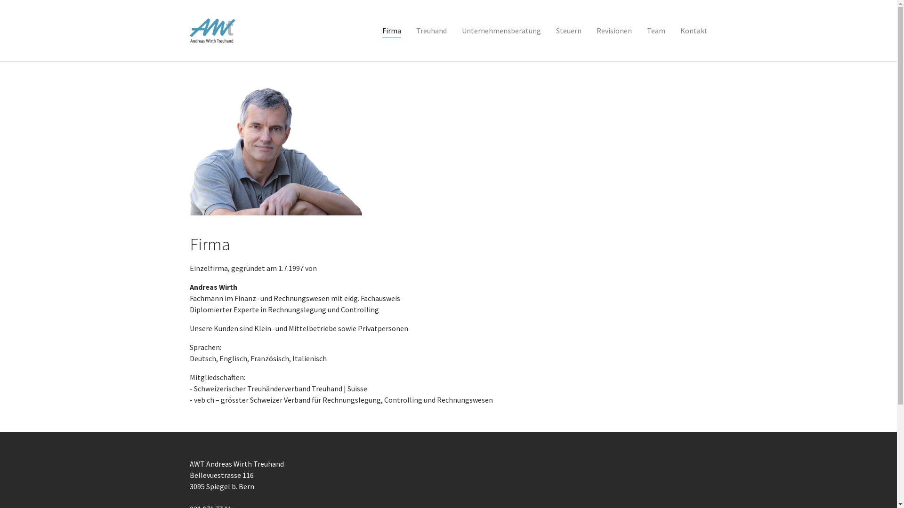 The height and width of the screenshot is (508, 904). I want to click on Revisionen, so click(614, 31).